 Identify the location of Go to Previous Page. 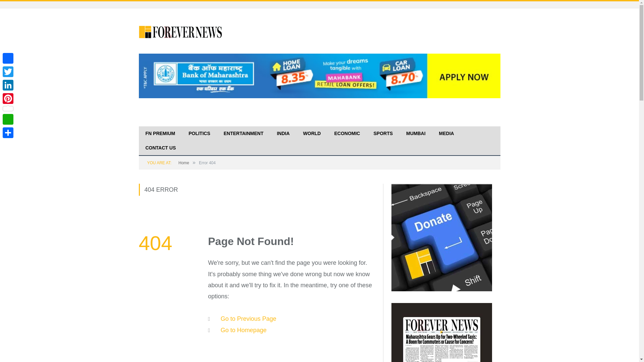
(248, 318).